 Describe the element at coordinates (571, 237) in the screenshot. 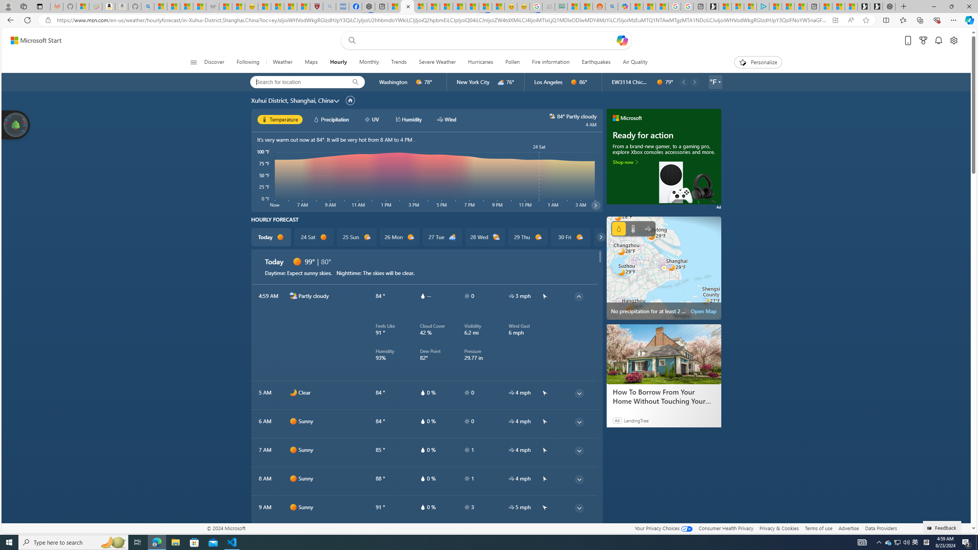

I see `30 Fri d1000` at that location.